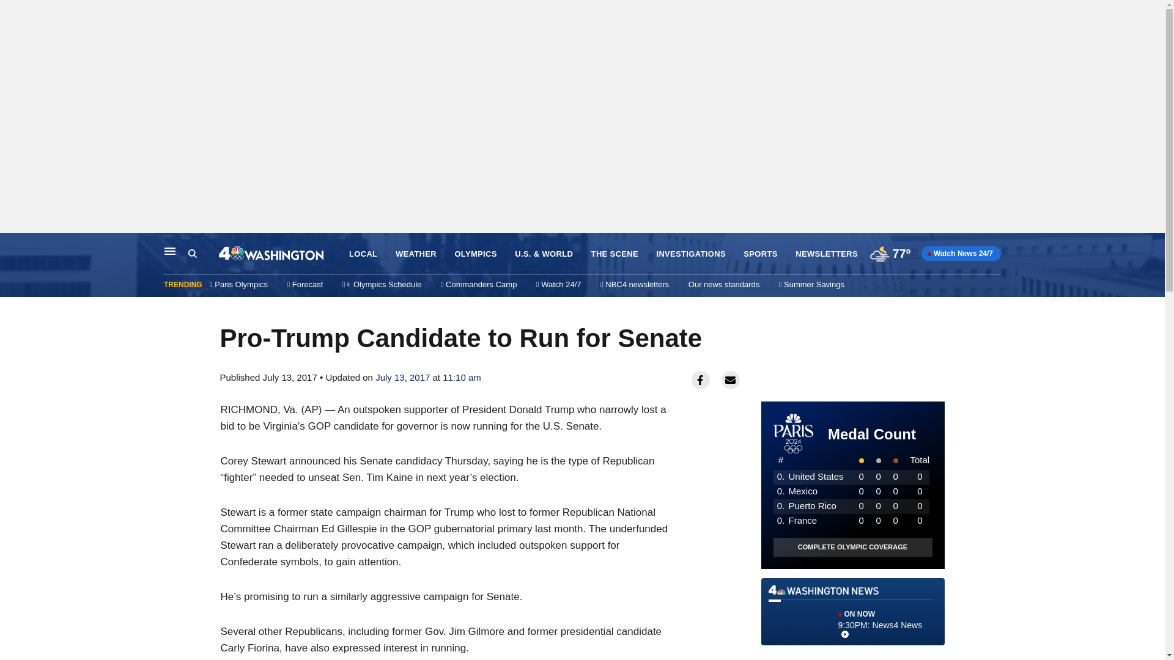  Describe the element at coordinates (760, 254) in the screenshot. I see `LOCAL` at that location.